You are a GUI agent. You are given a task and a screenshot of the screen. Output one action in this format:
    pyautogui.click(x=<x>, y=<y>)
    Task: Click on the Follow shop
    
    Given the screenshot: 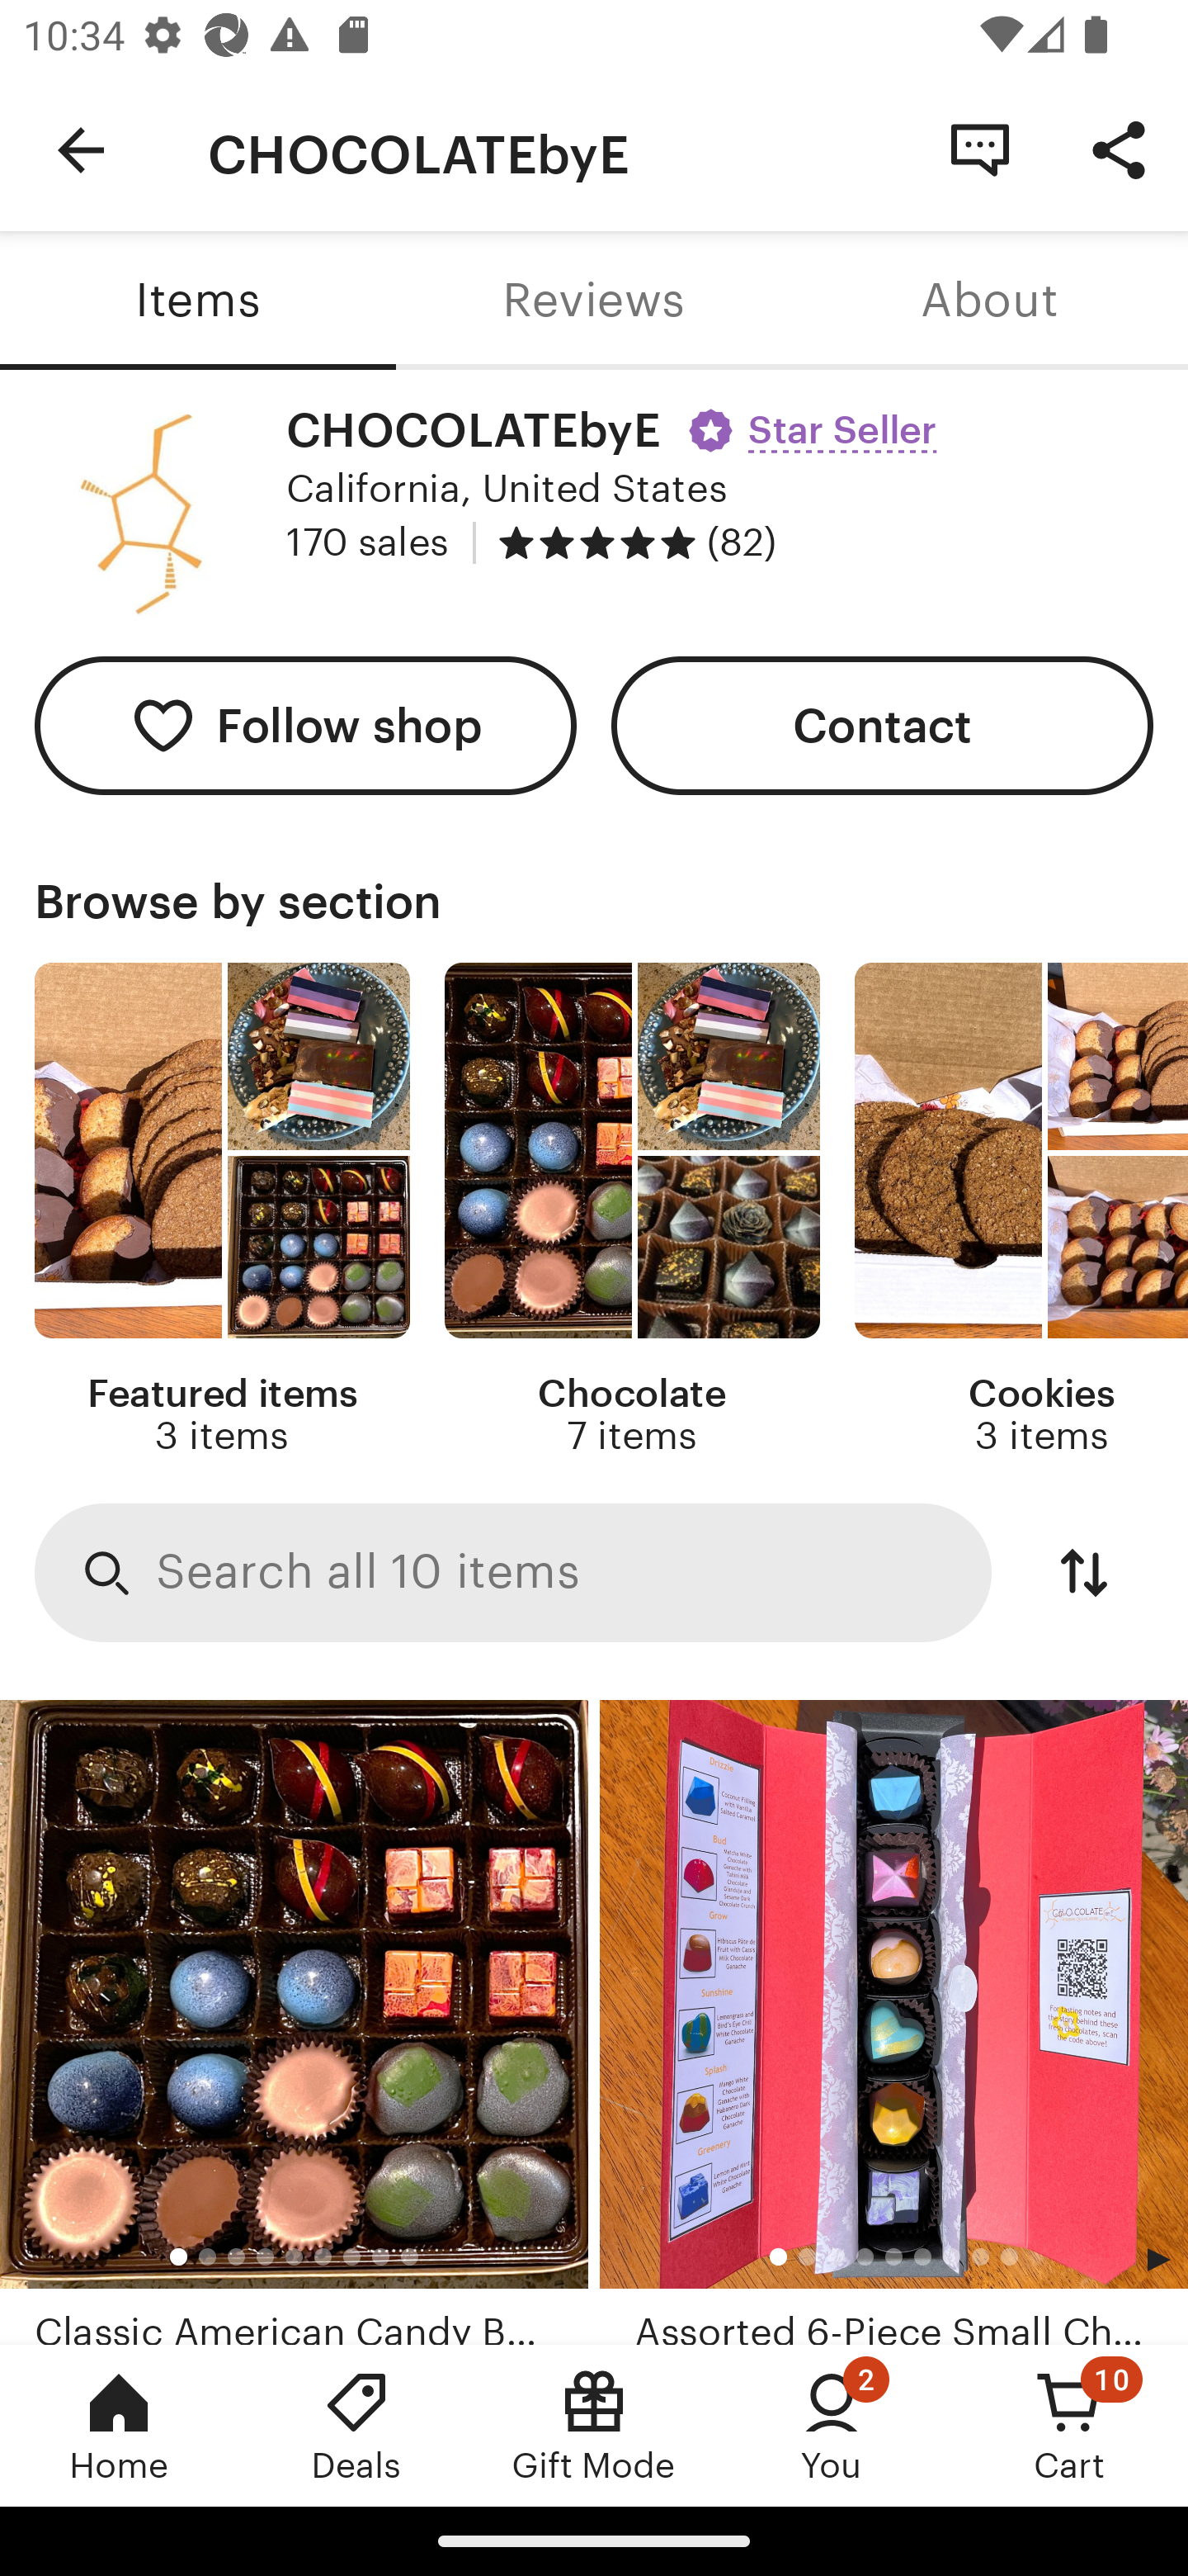 What is the action you would take?
    pyautogui.click(x=305, y=727)
    